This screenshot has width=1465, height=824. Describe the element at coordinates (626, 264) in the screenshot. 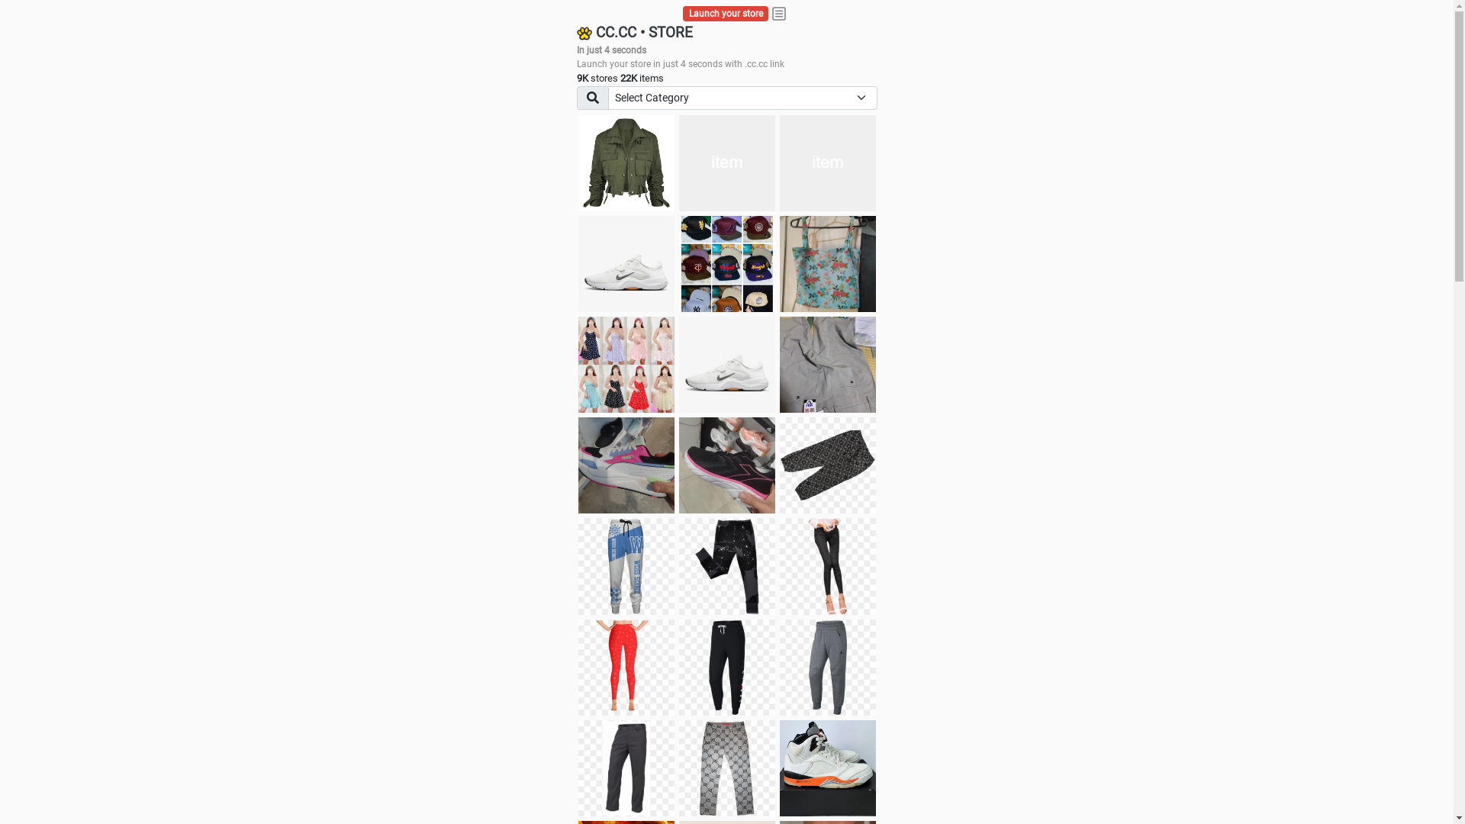

I see `Shoes for boys` at that location.